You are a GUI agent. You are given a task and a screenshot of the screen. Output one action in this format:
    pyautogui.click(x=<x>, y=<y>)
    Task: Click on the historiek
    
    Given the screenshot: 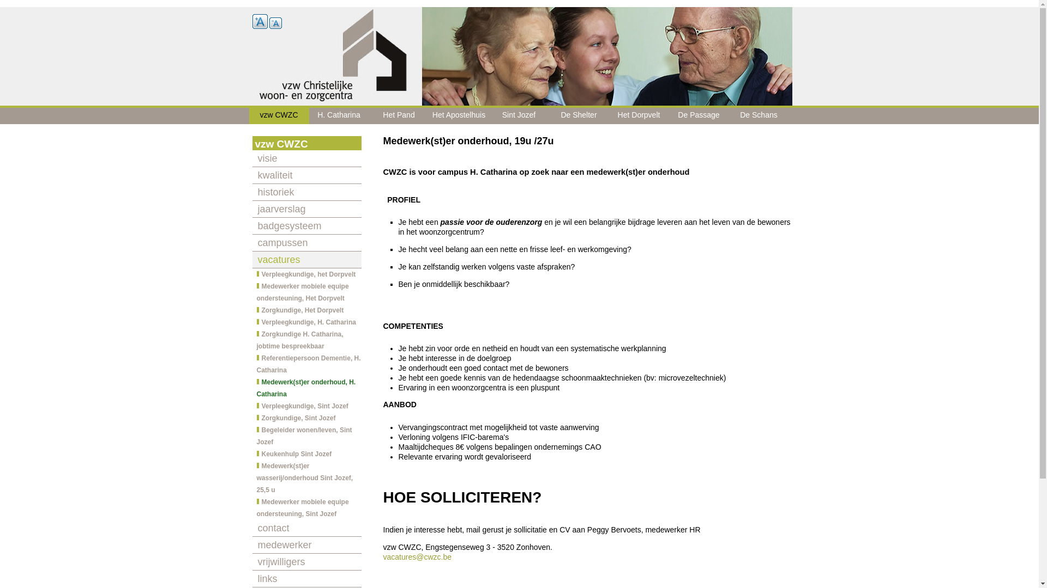 What is the action you would take?
    pyautogui.click(x=306, y=193)
    